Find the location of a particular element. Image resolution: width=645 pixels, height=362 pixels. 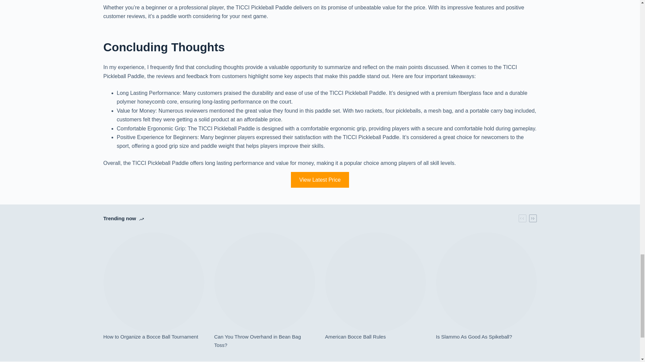

American Bocce Ball Rules is located at coordinates (375, 337).